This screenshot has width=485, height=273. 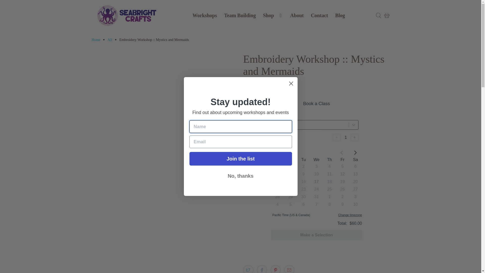 I want to click on Workshops, so click(x=205, y=15).